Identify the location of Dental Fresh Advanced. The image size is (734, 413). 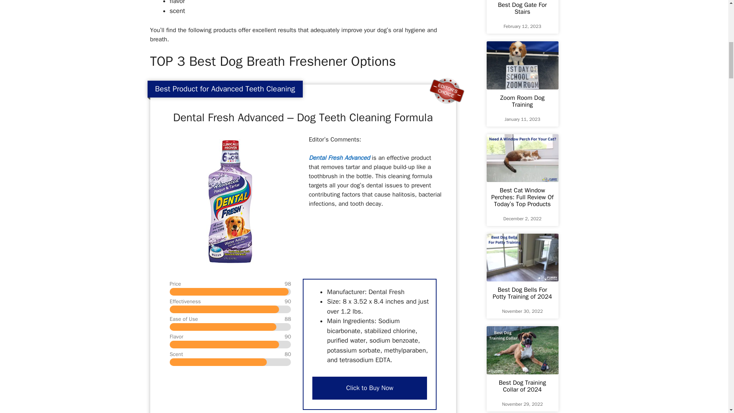
(339, 158).